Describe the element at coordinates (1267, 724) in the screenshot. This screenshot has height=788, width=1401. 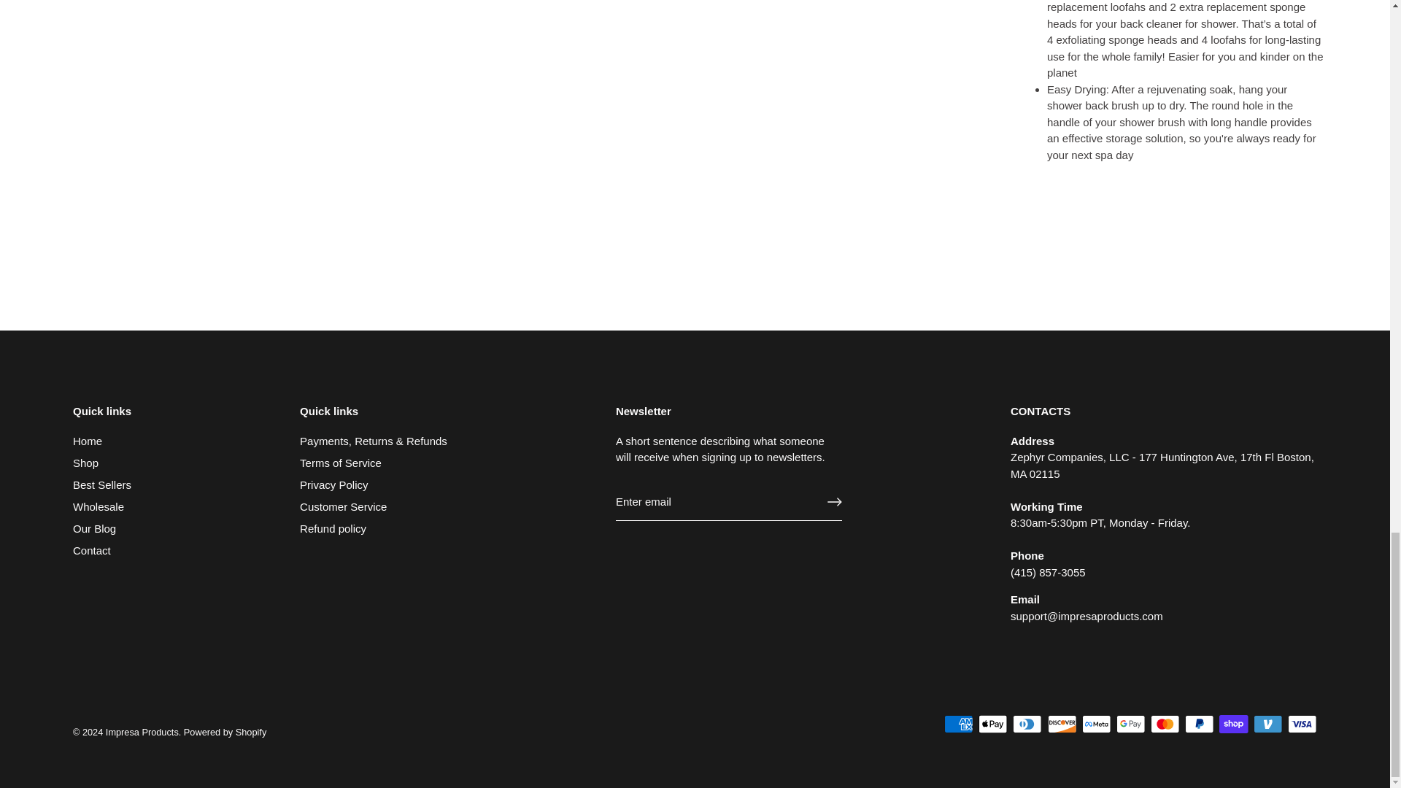
I see `Venmo` at that location.